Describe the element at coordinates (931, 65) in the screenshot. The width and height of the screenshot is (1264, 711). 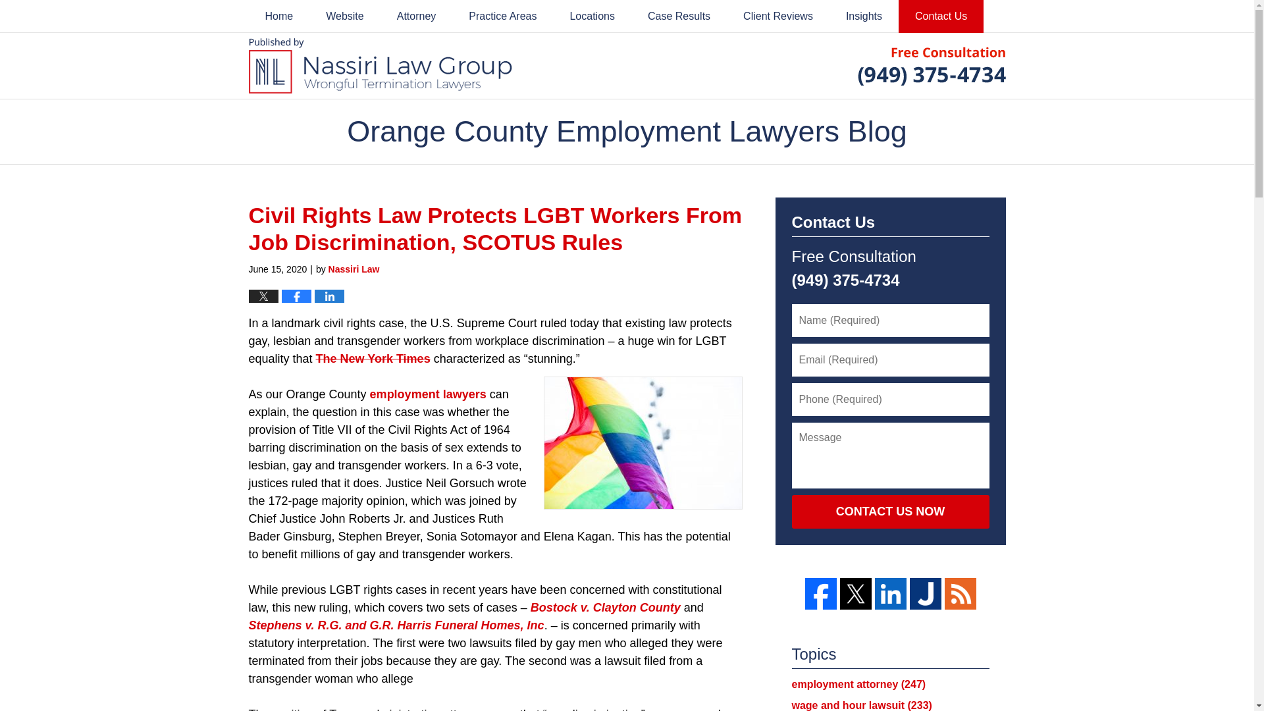
I see `Published By Nassiri Law` at that location.